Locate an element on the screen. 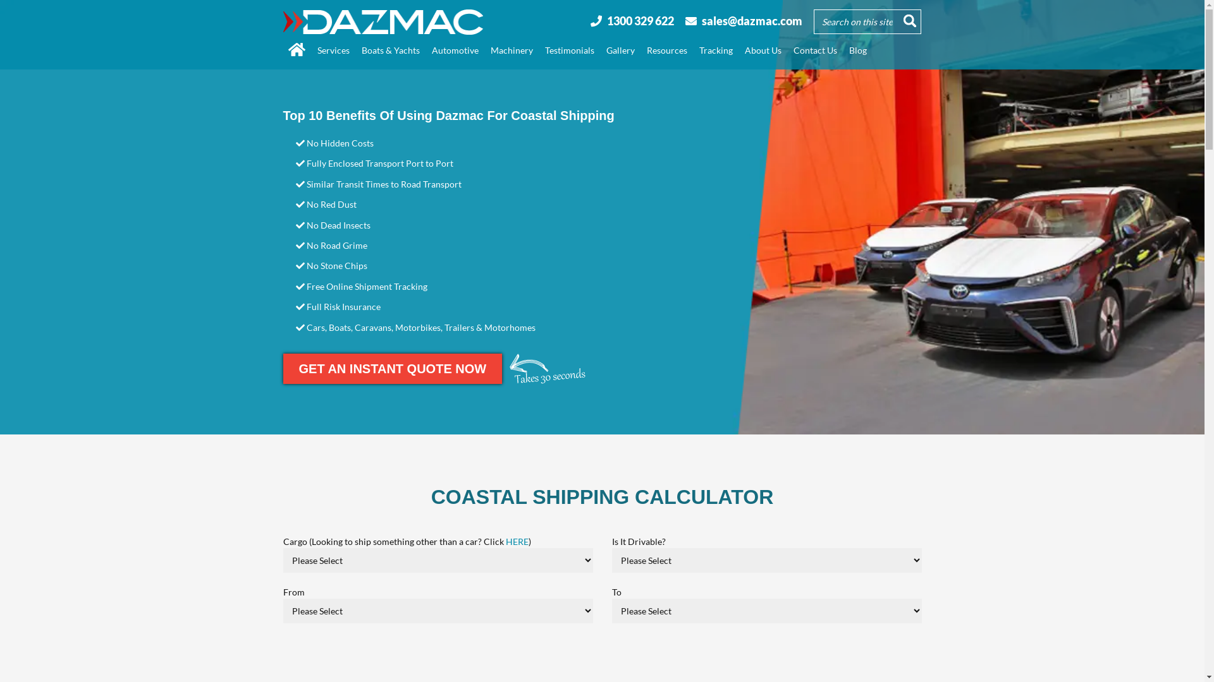 This screenshot has height=682, width=1214. HERE is located at coordinates (517, 542).